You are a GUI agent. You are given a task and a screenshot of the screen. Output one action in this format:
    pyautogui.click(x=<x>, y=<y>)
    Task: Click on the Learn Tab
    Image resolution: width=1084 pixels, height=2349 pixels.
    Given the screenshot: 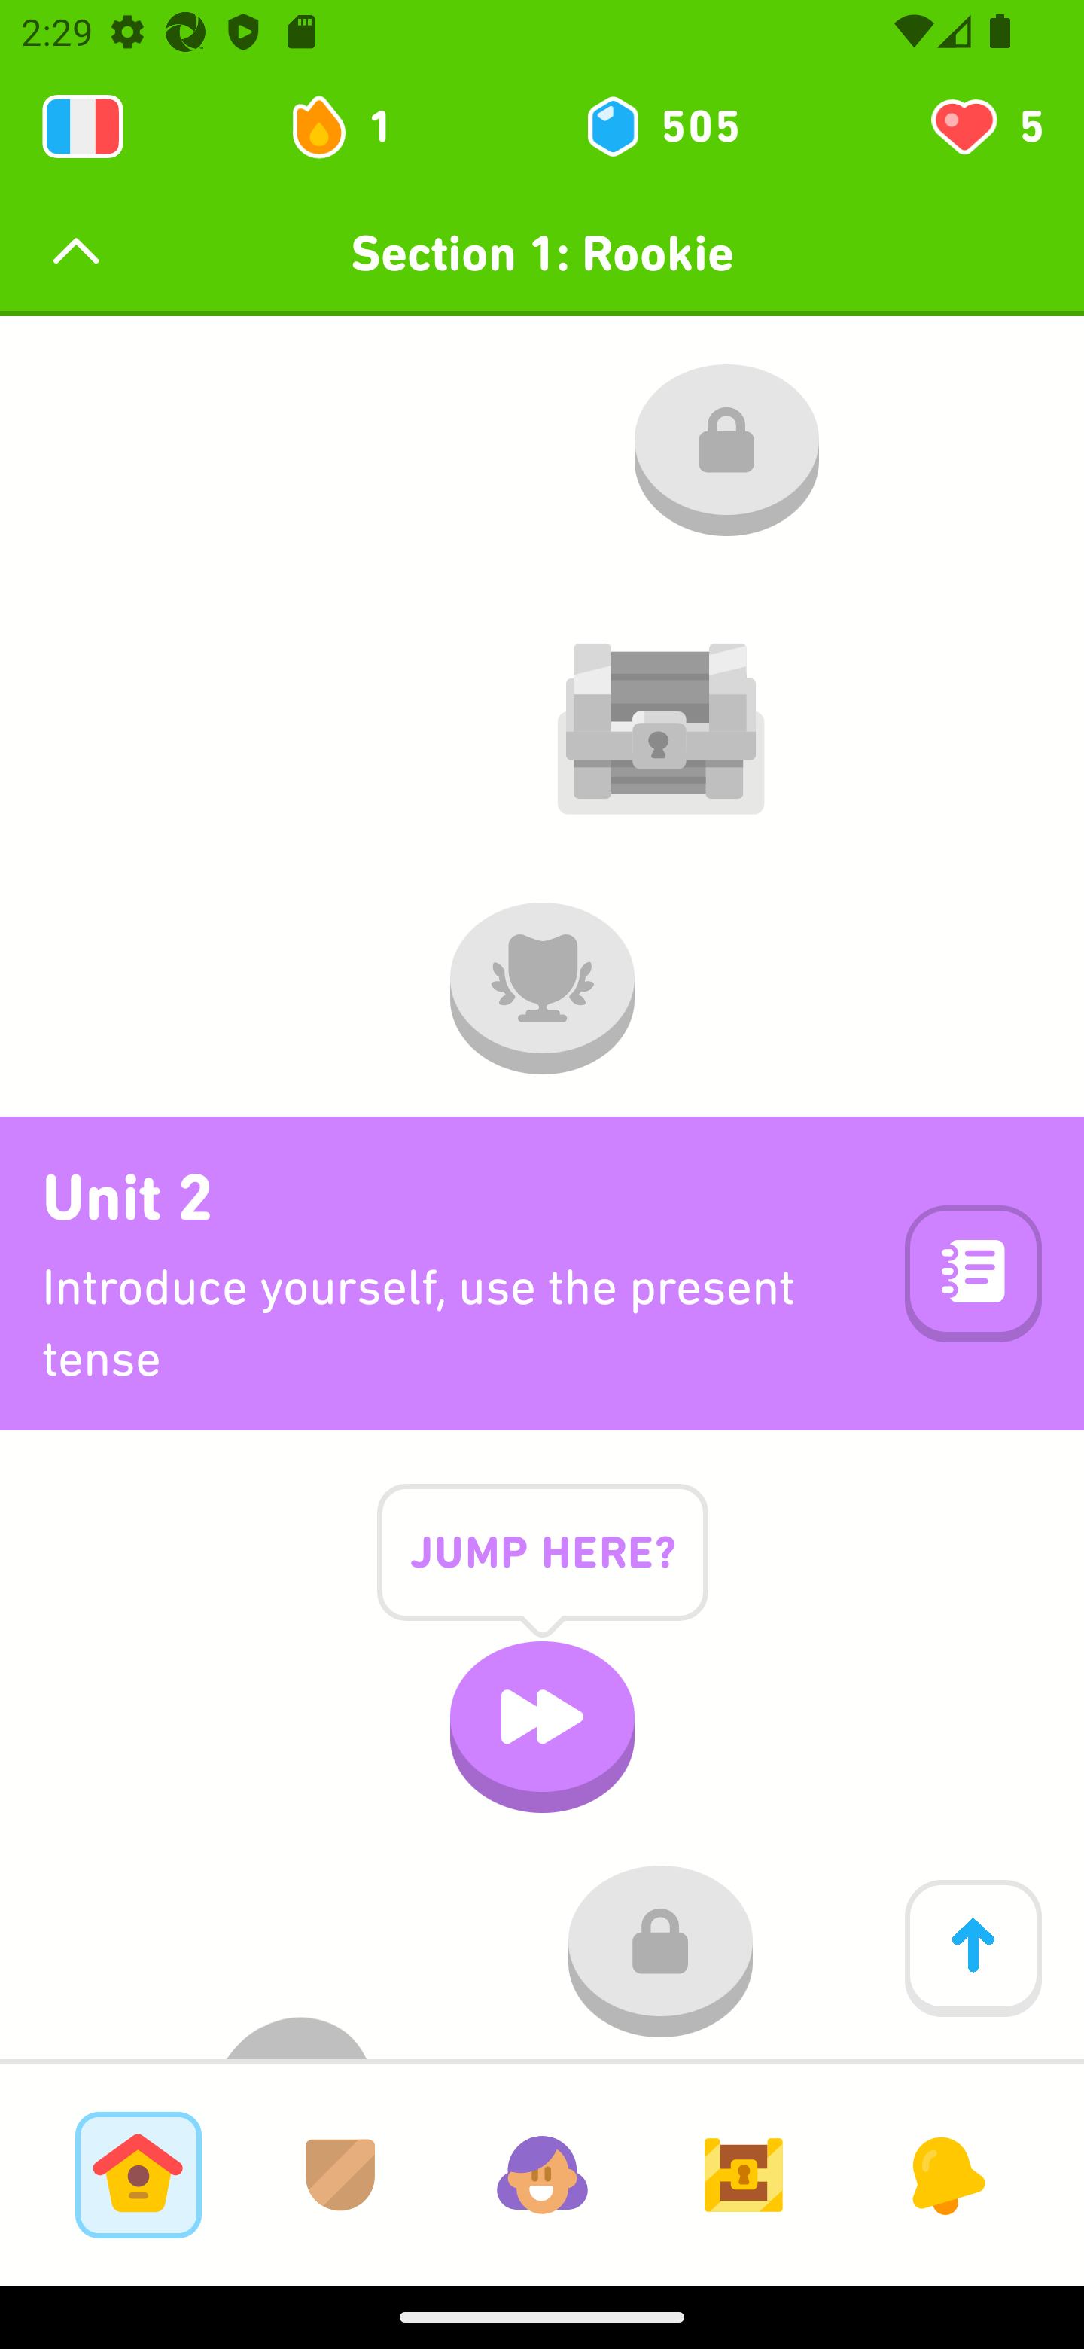 What is the action you would take?
    pyautogui.click(x=138, y=2174)
    